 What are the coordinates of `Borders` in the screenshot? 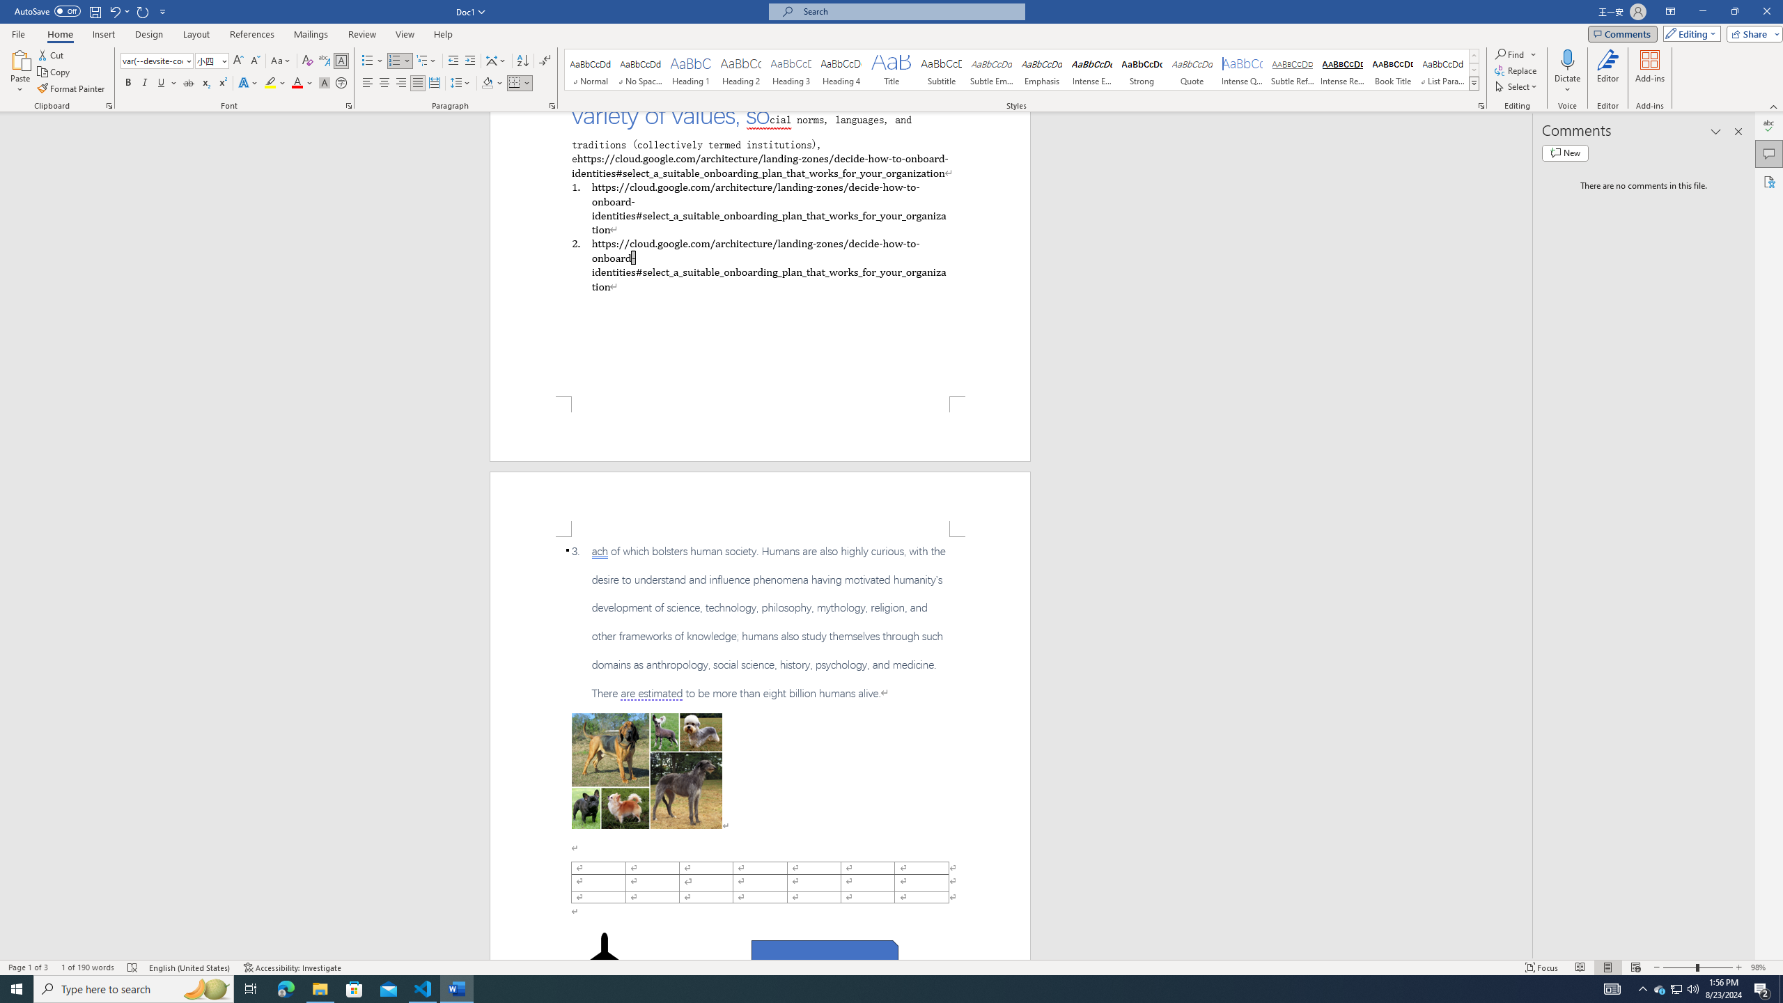 It's located at (520, 84).